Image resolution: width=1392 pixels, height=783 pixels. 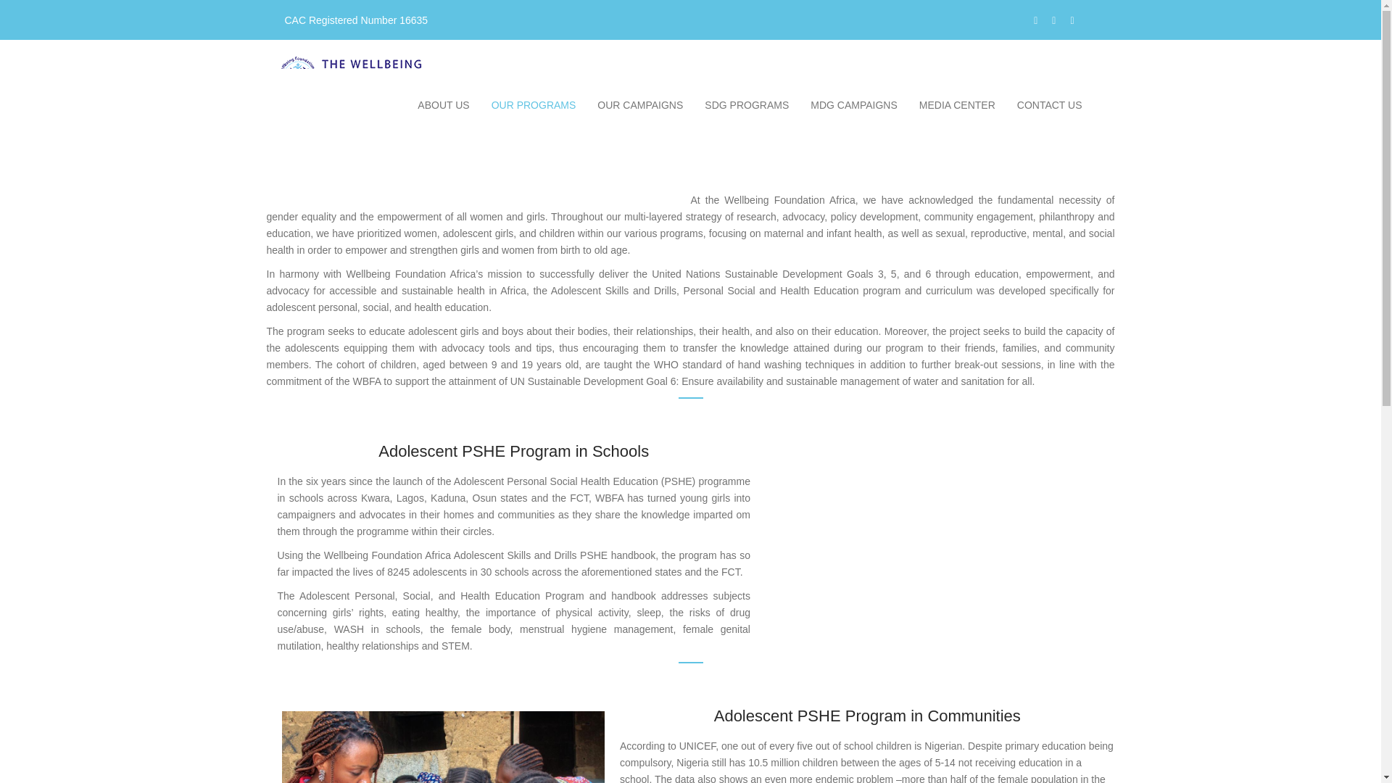 What do you see at coordinates (534, 104) in the screenshot?
I see `OUR PROGRAMS` at bounding box center [534, 104].